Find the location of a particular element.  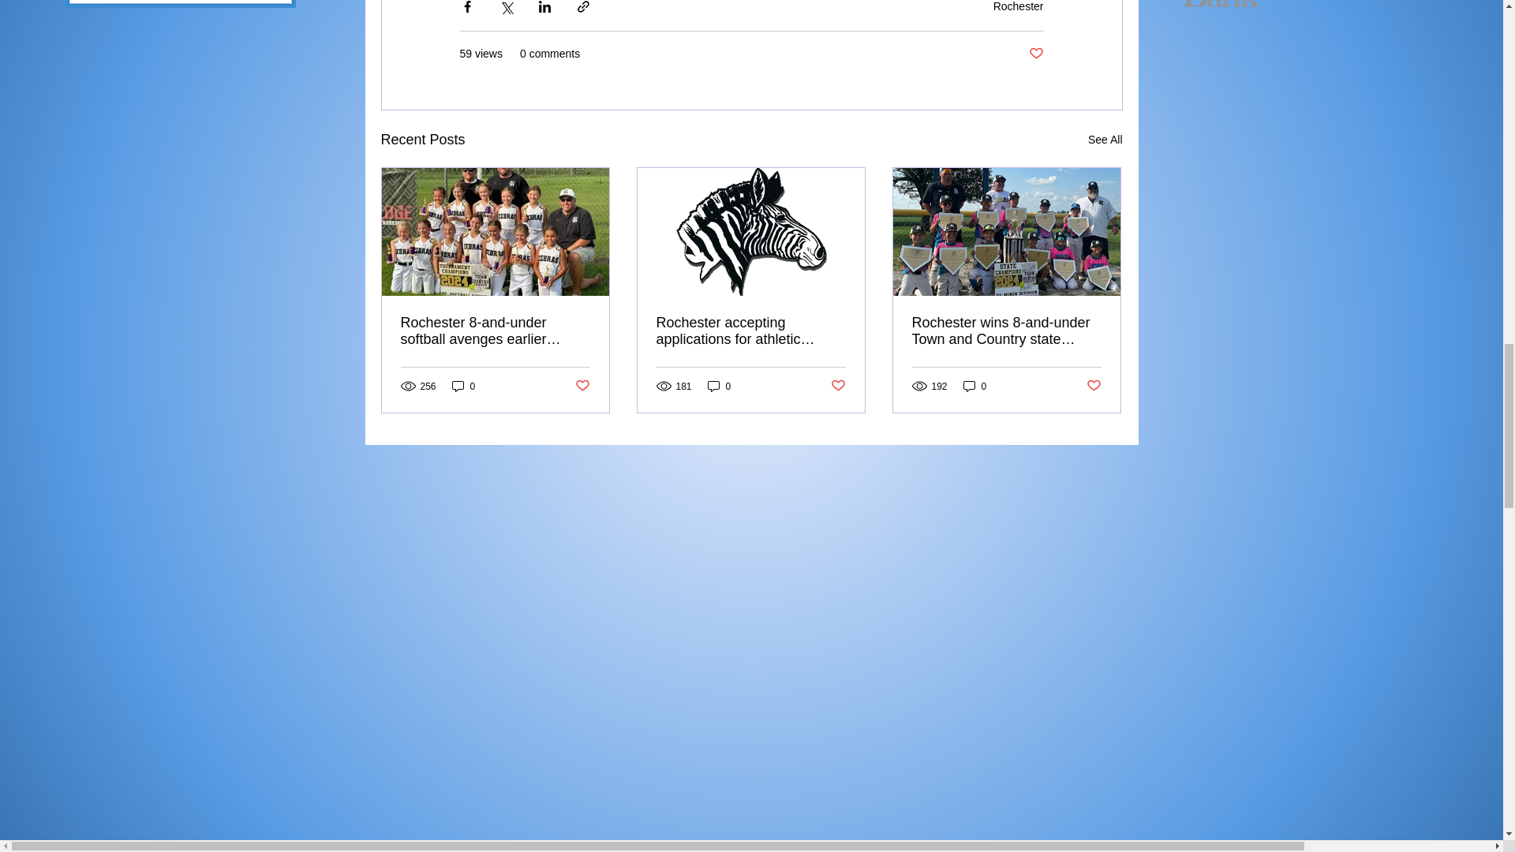

0 is located at coordinates (463, 385).